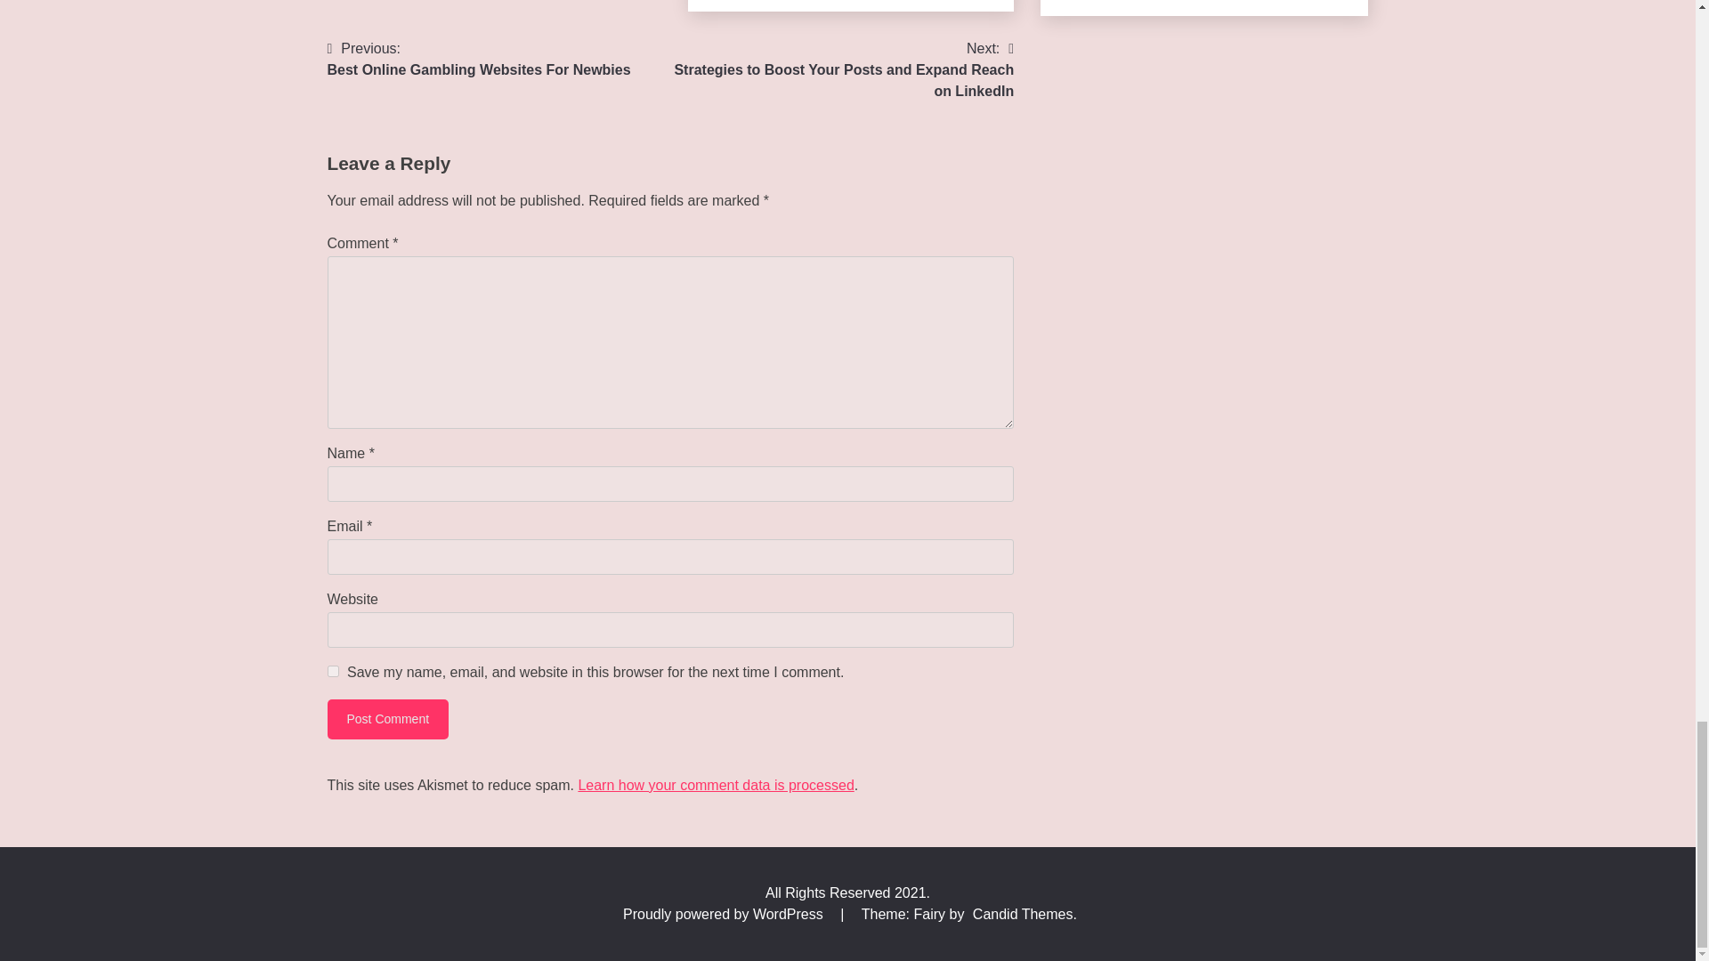  What do you see at coordinates (333, 671) in the screenshot?
I see `yes` at bounding box center [333, 671].